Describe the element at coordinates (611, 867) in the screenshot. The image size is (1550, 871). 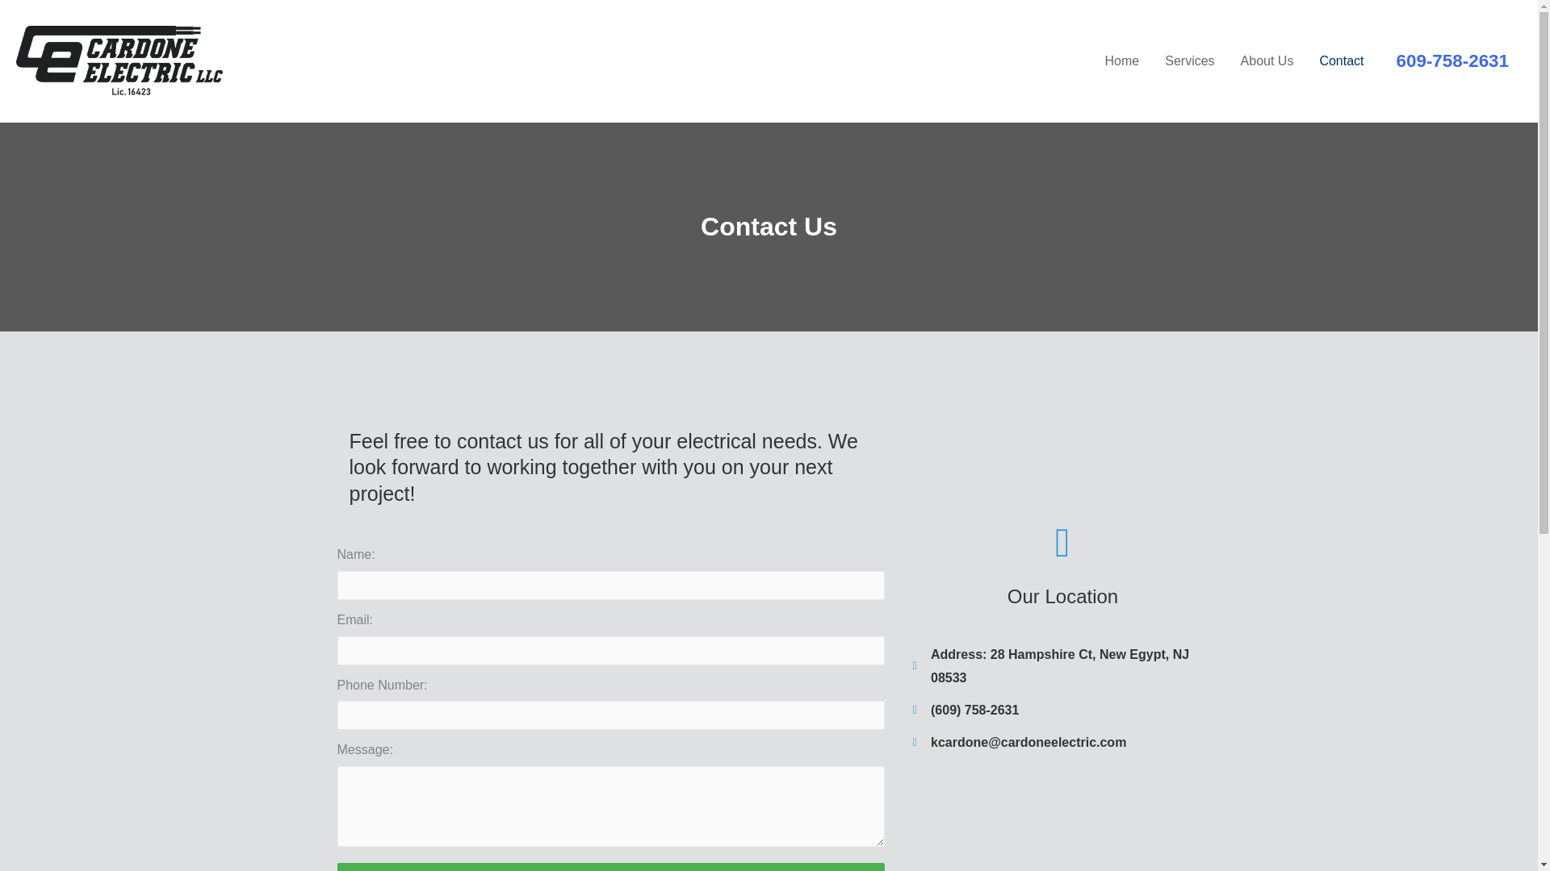
I see `Send` at that location.